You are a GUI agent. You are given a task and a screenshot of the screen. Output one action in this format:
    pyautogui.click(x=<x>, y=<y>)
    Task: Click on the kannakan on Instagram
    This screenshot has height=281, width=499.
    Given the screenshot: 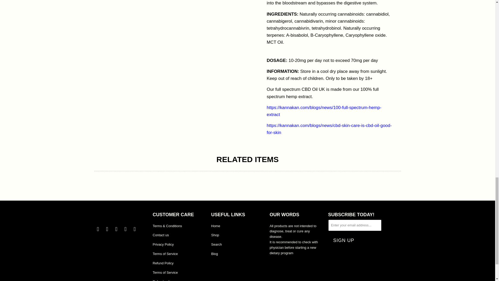 What is the action you would take?
    pyautogui.click(x=125, y=229)
    